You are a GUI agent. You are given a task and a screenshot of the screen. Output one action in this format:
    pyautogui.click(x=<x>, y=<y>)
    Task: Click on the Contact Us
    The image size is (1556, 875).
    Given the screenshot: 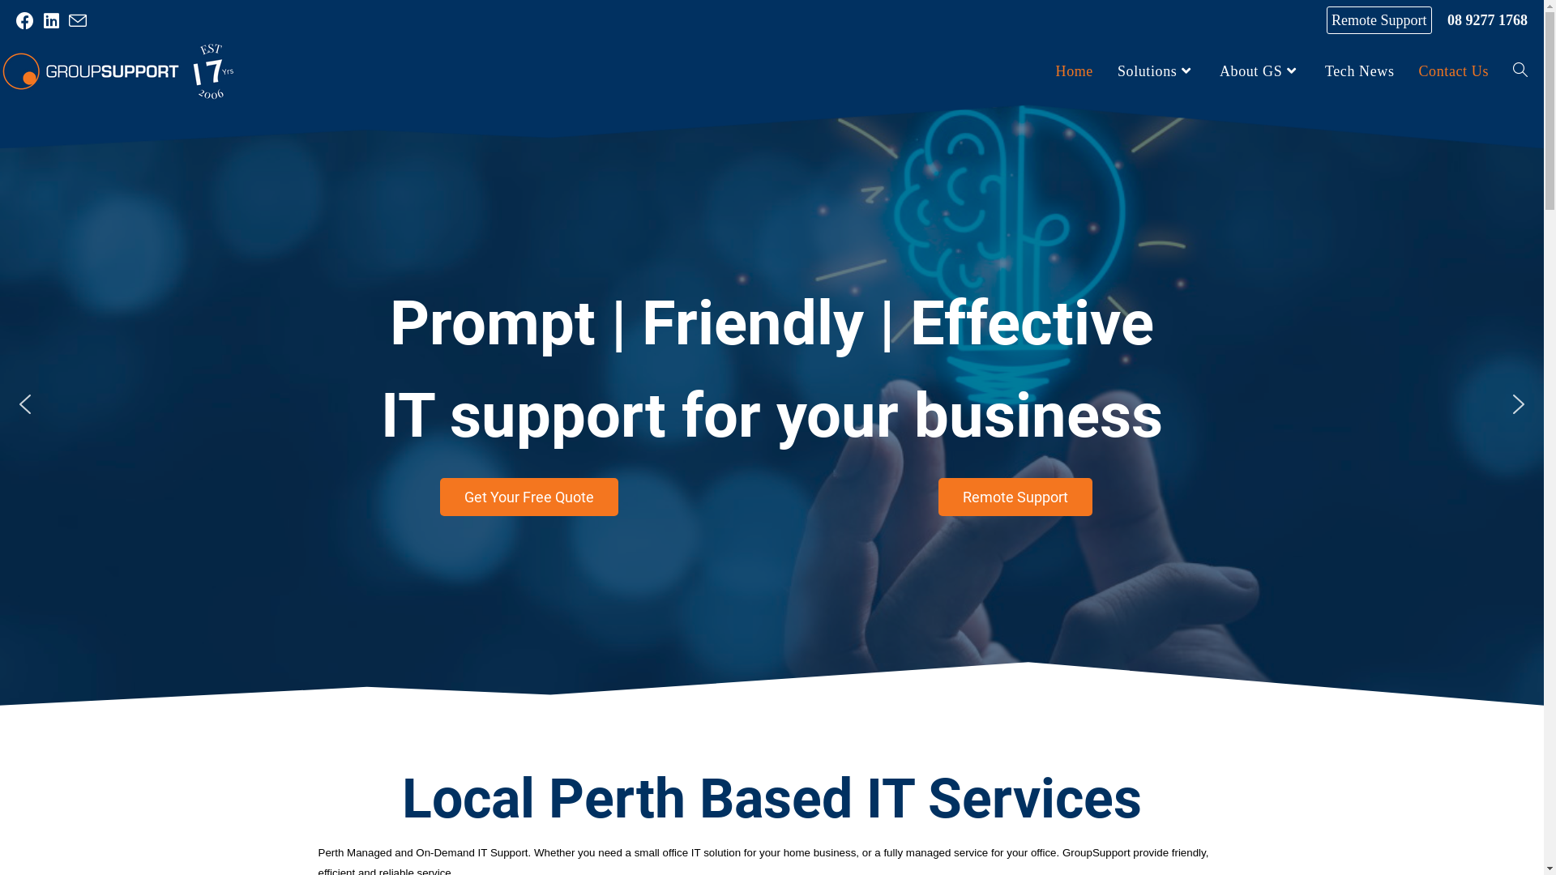 What is the action you would take?
    pyautogui.click(x=1454, y=71)
    